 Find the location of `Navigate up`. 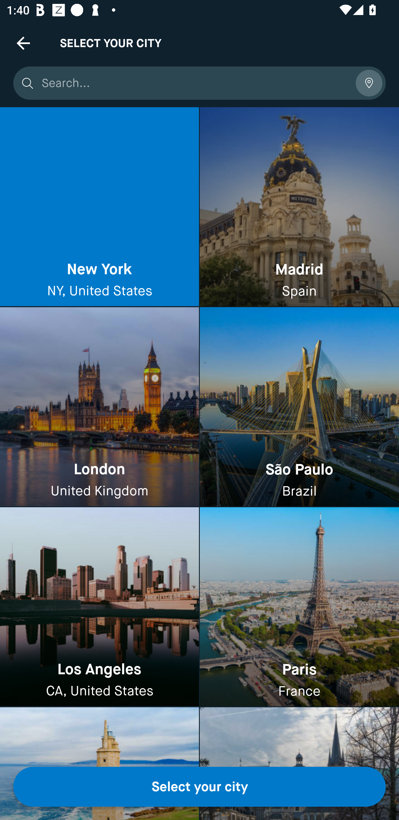

Navigate up is located at coordinates (23, 43).